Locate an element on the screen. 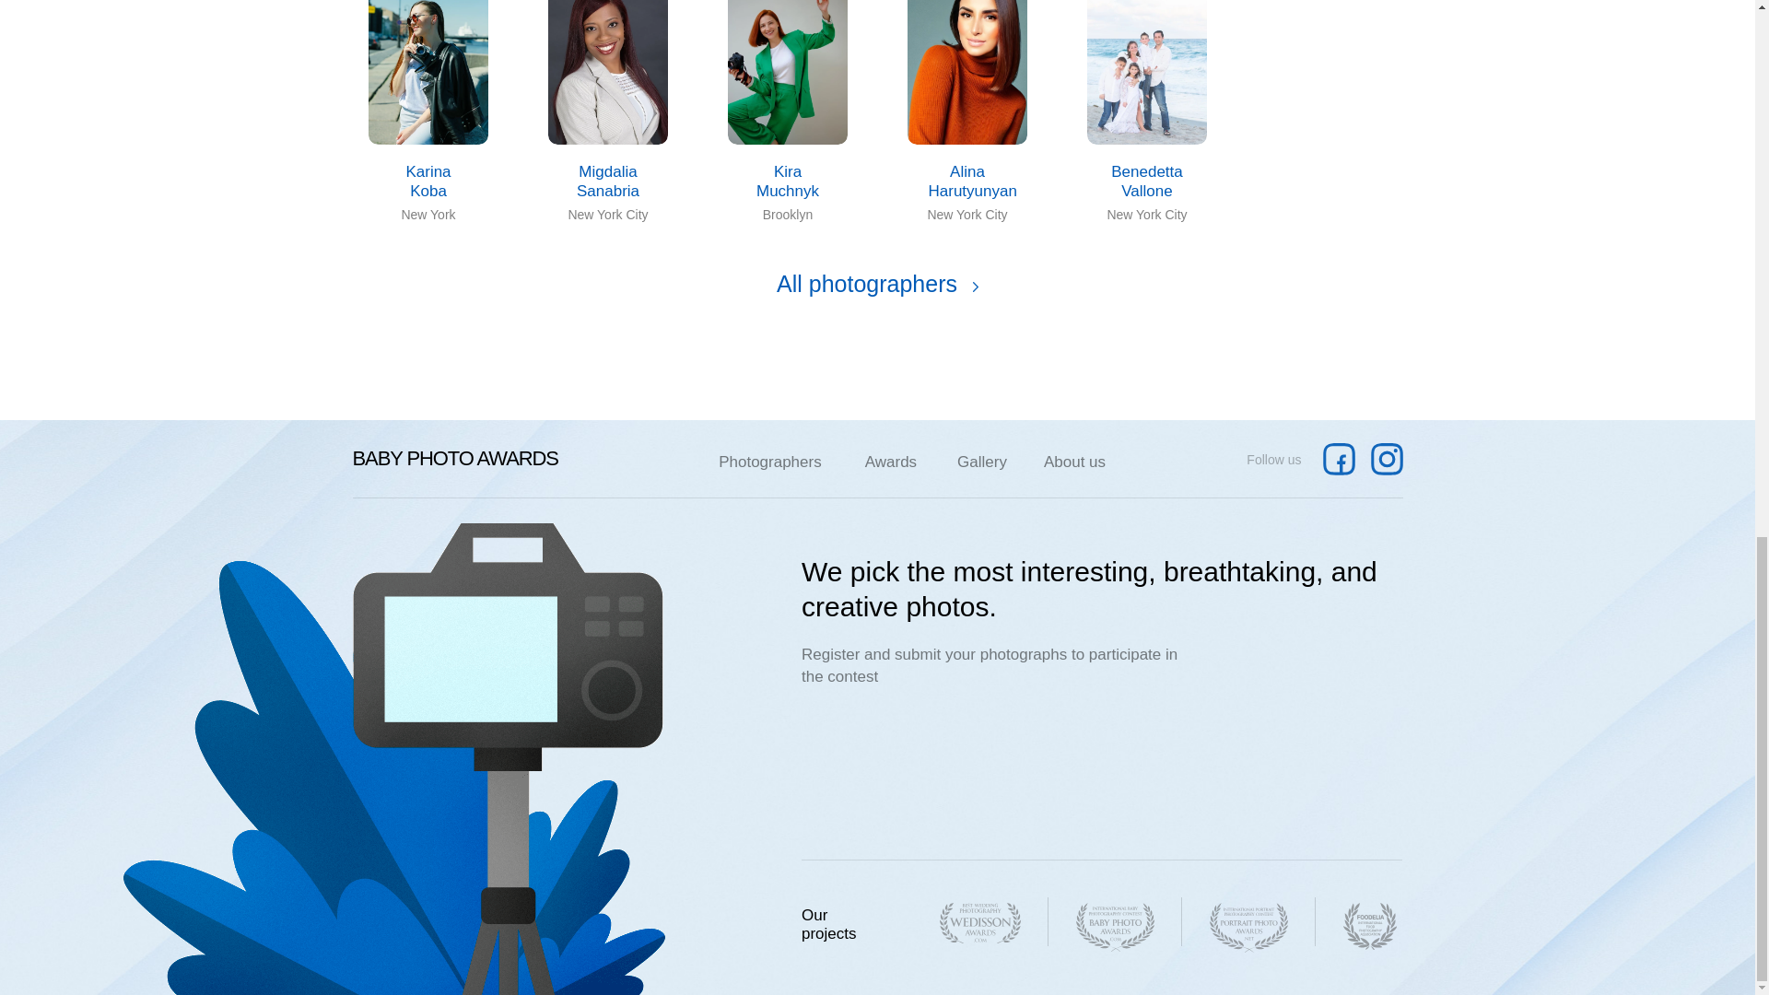 The image size is (1769, 995). Gallery is located at coordinates (981, 461).